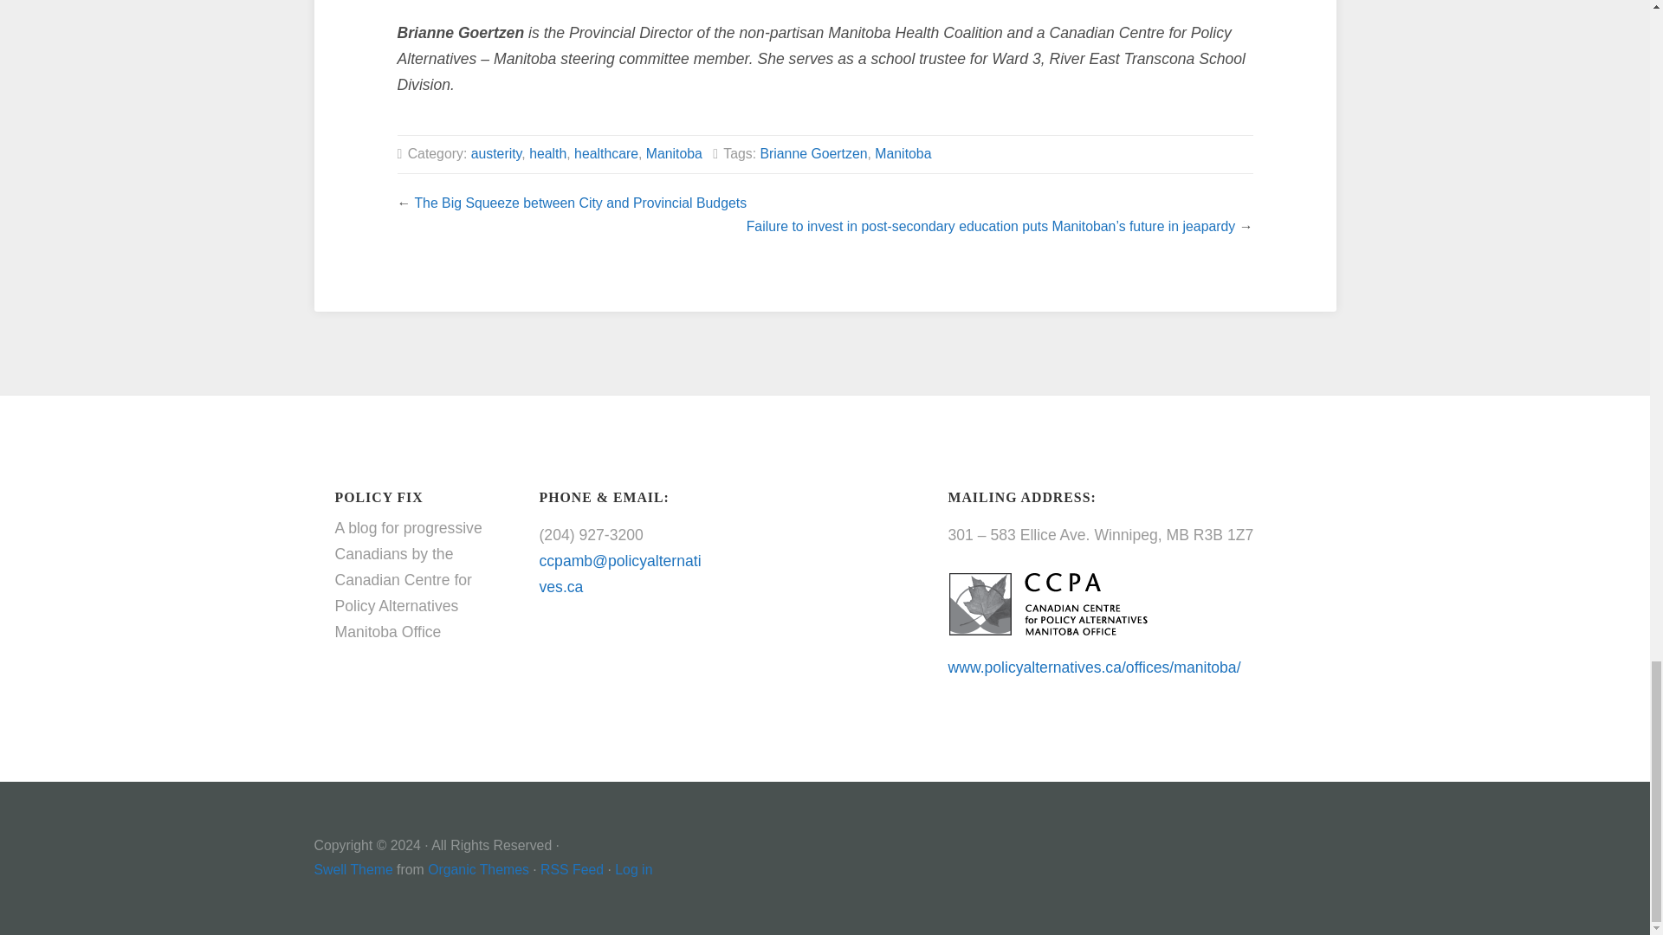 The width and height of the screenshot is (1663, 935). Describe the element at coordinates (812, 152) in the screenshot. I see `Brianne Goertzen` at that location.